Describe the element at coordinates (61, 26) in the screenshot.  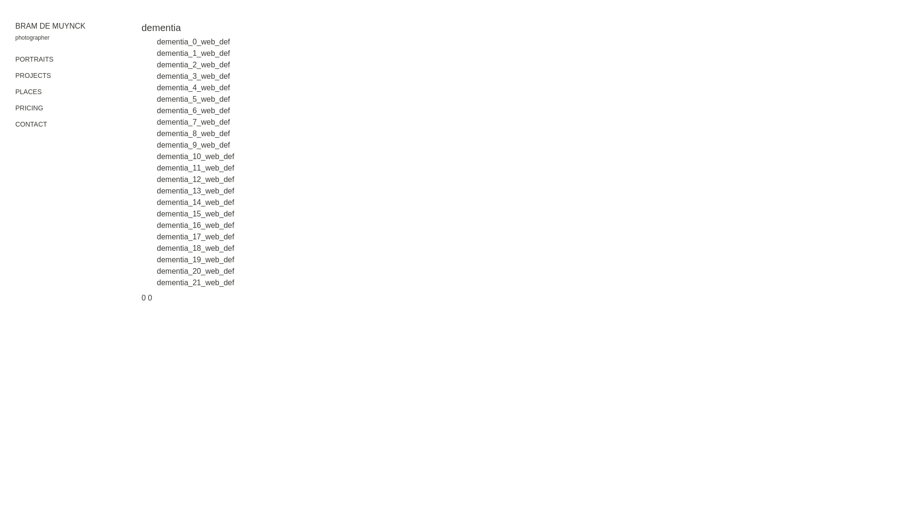
I see `BRAM DE MUYNCK` at that location.